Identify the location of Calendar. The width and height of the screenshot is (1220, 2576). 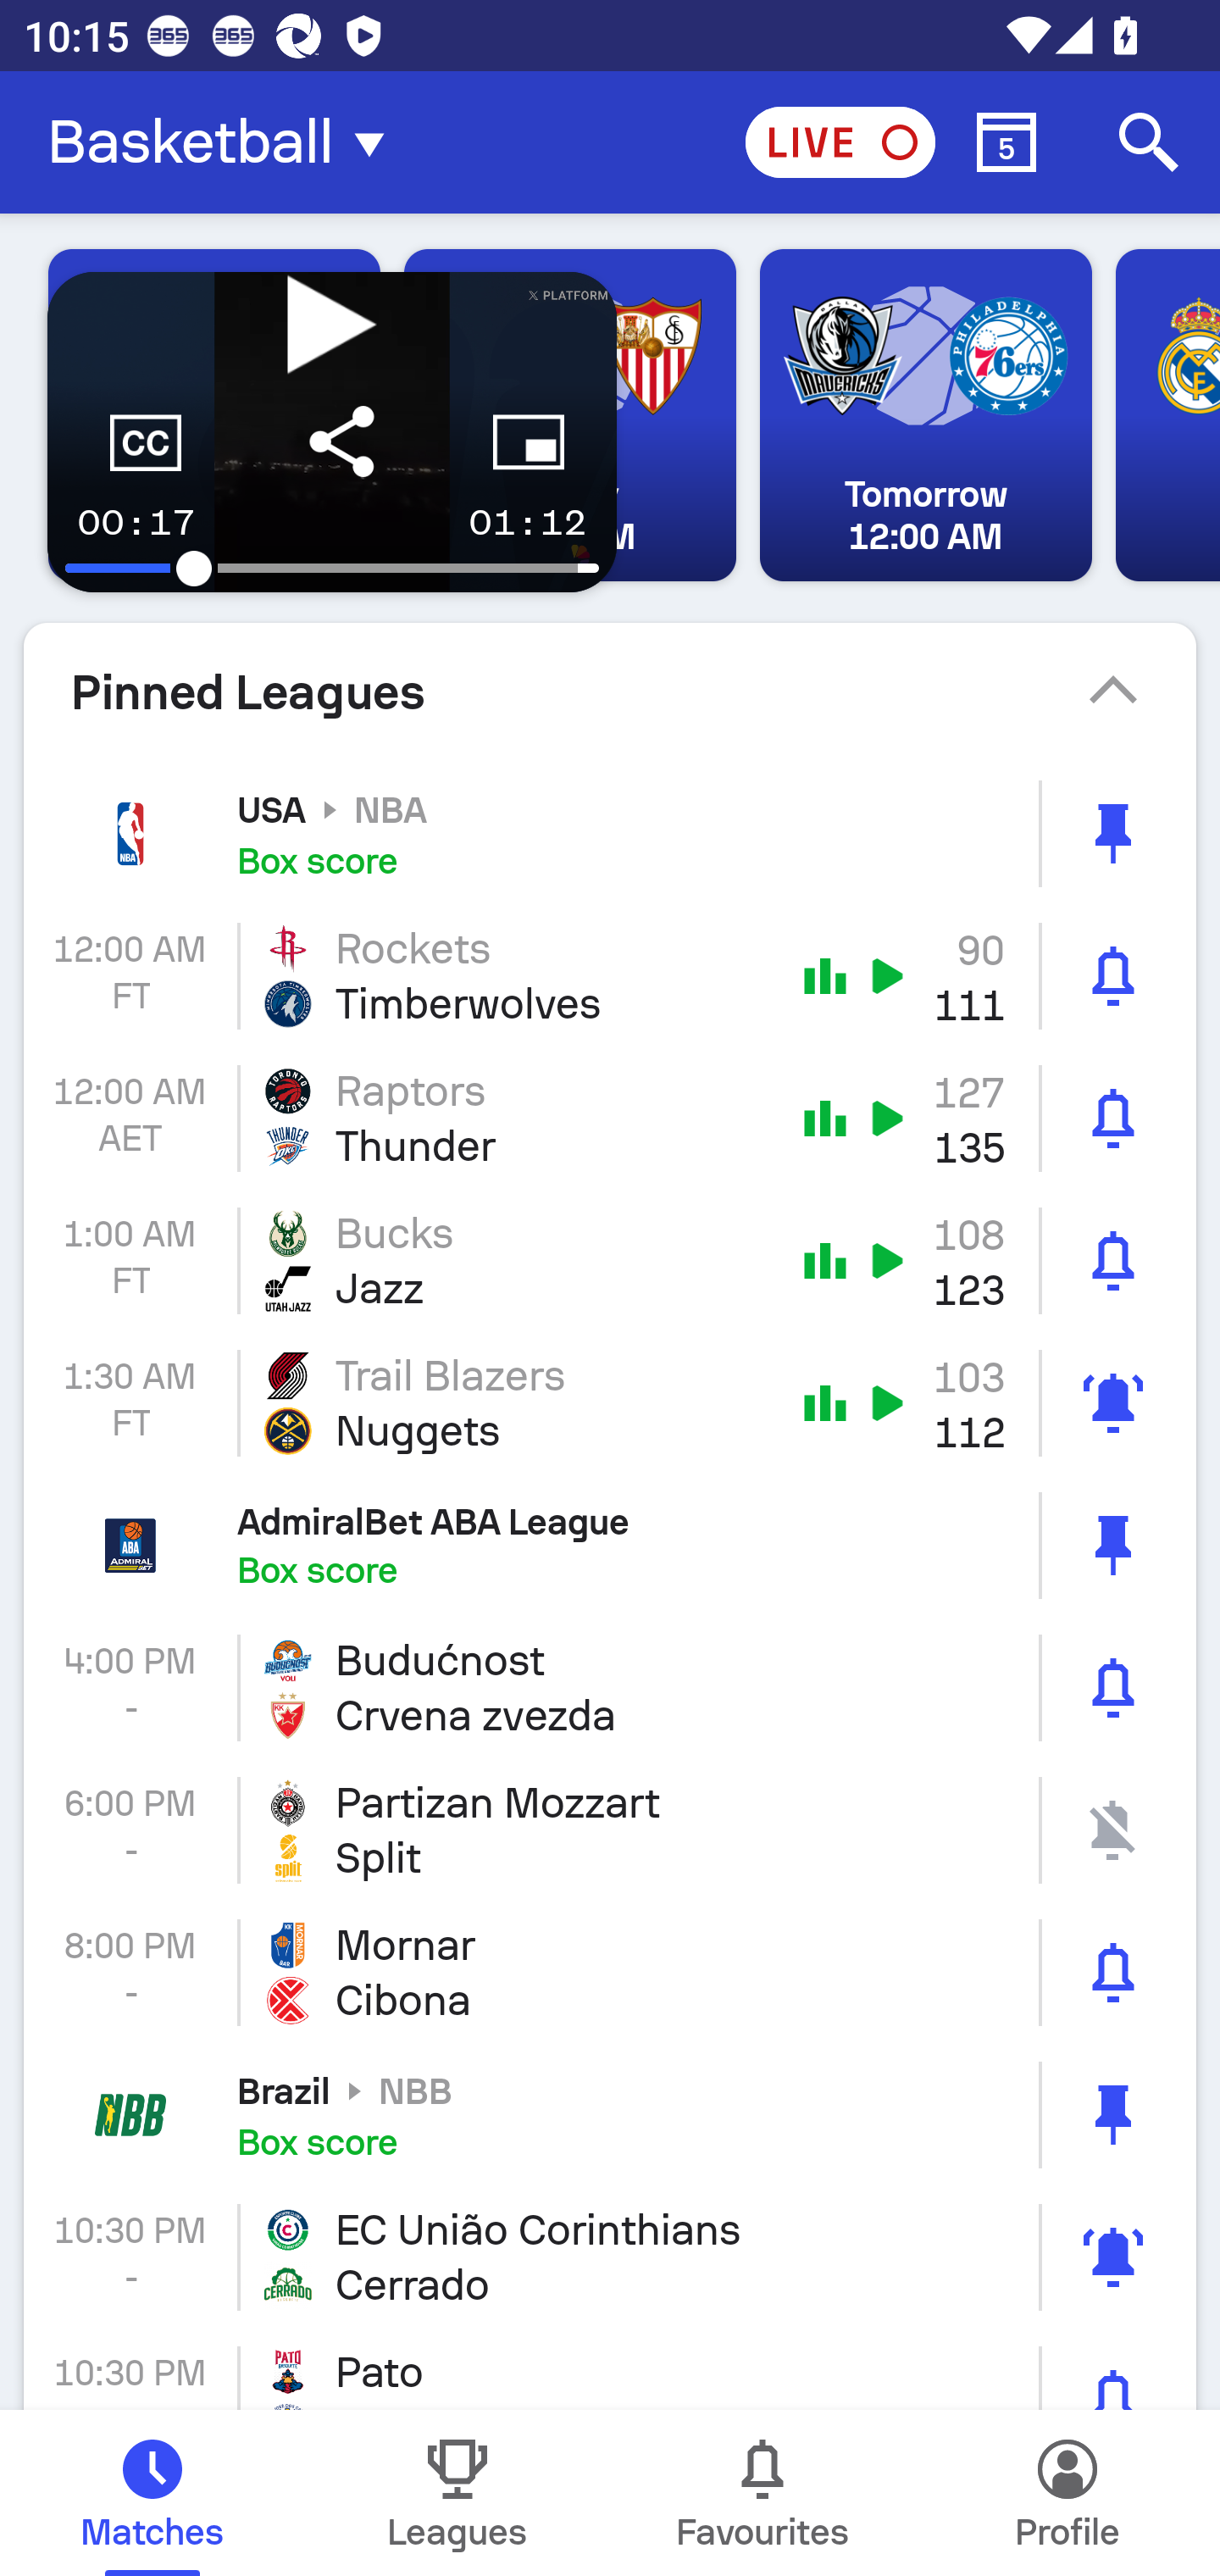
(1006, 142).